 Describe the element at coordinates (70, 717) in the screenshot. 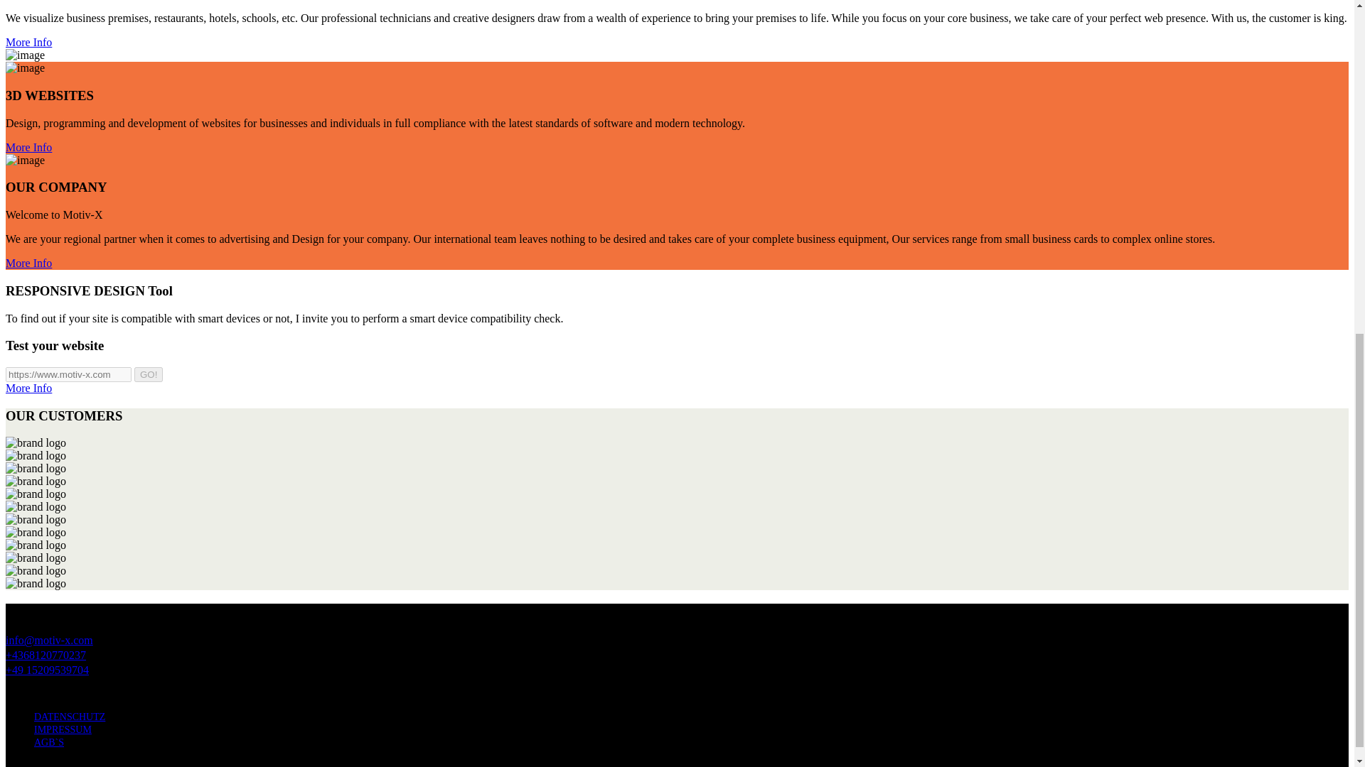

I see `DATENSCHUTZ` at that location.